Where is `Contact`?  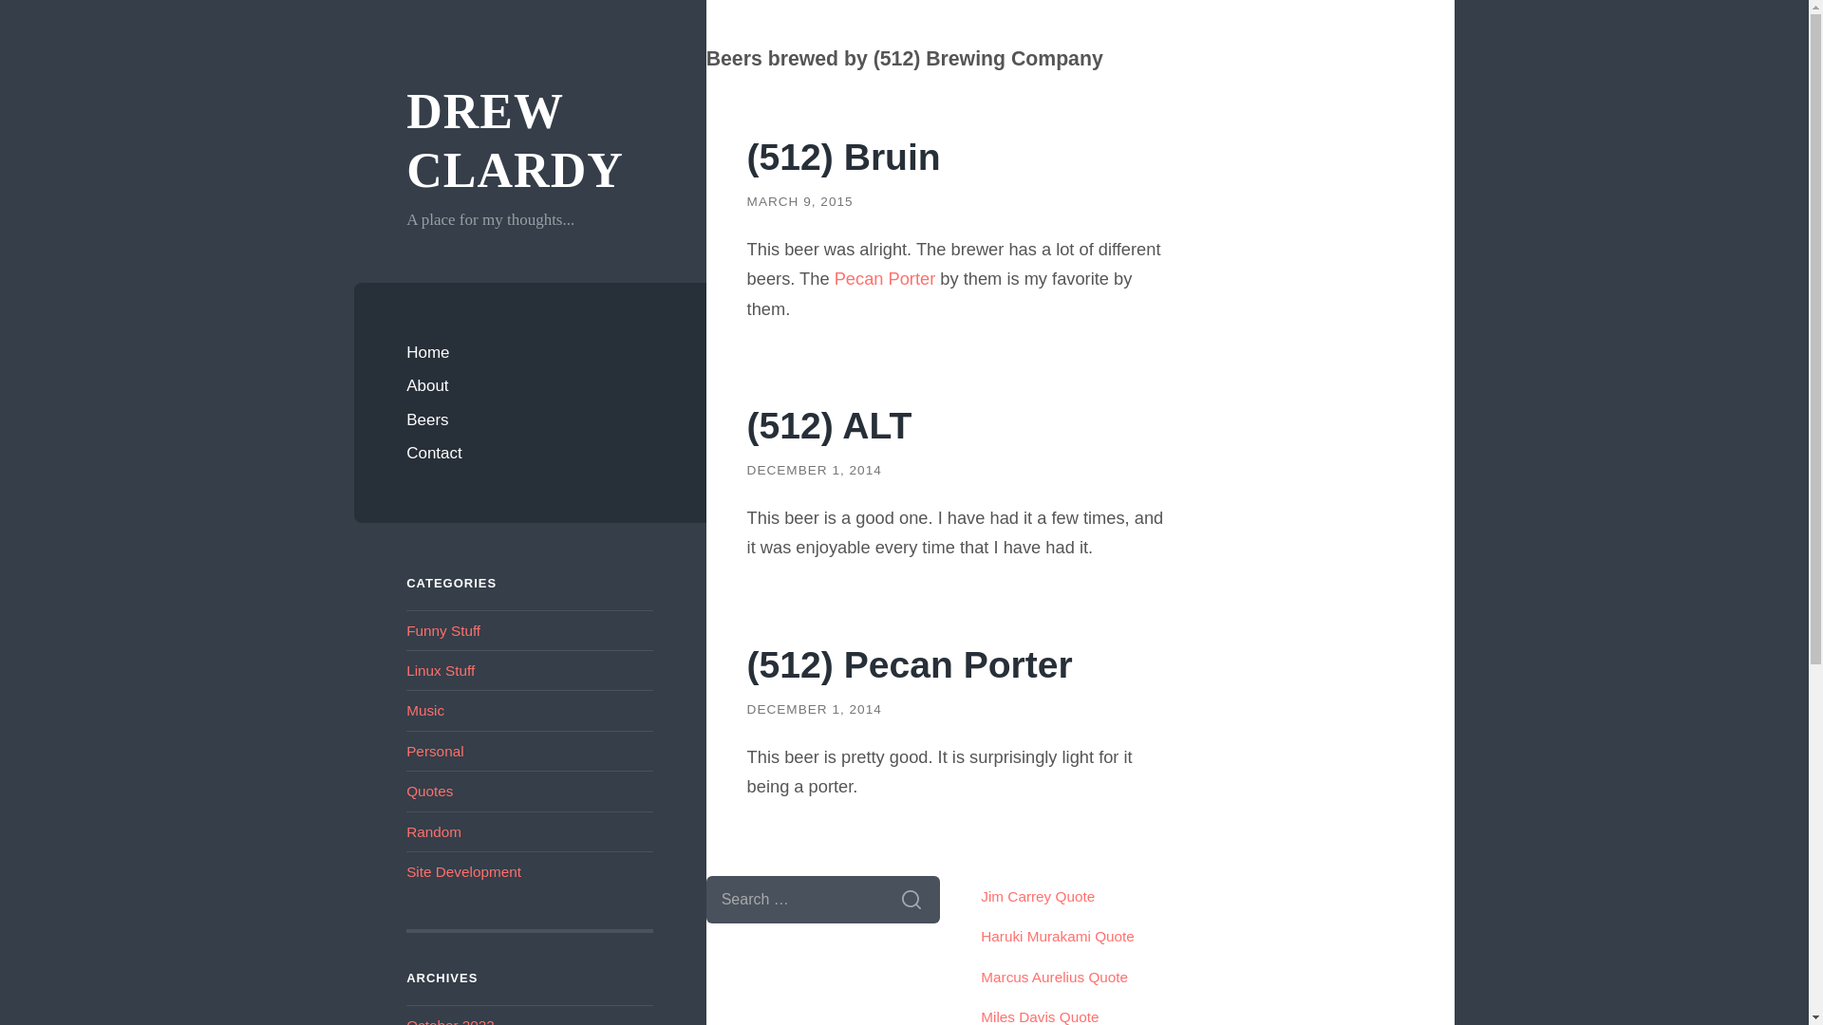
Contact is located at coordinates (530, 454).